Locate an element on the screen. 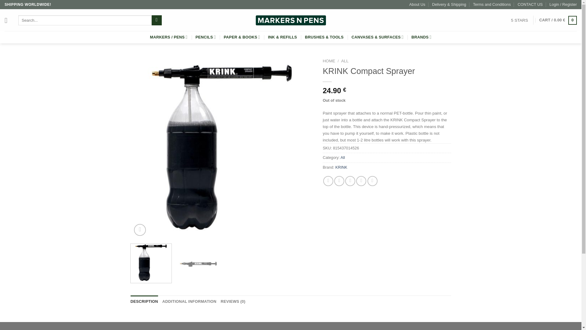  Email to a Friend is located at coordinates (350, 181).